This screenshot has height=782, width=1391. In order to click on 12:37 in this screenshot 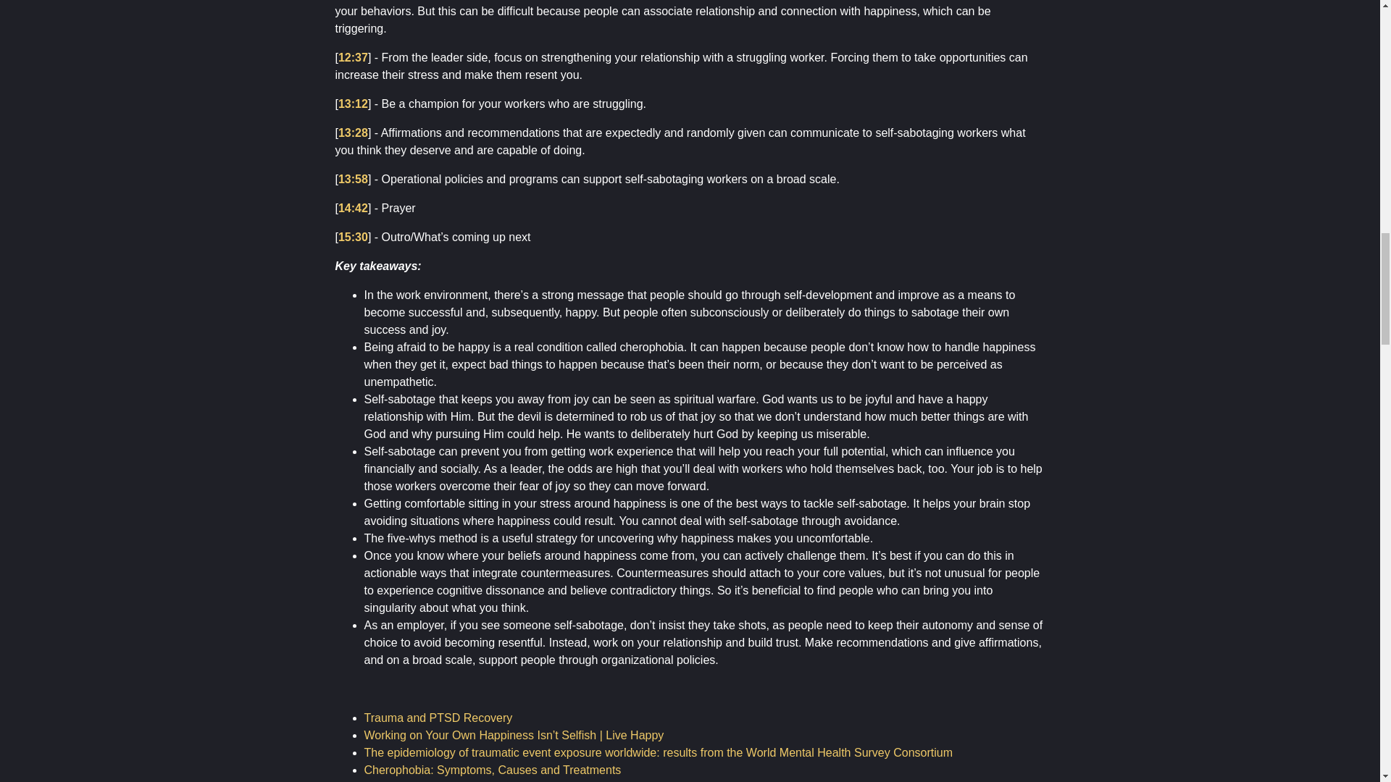, I will do `click(353, 57)`.